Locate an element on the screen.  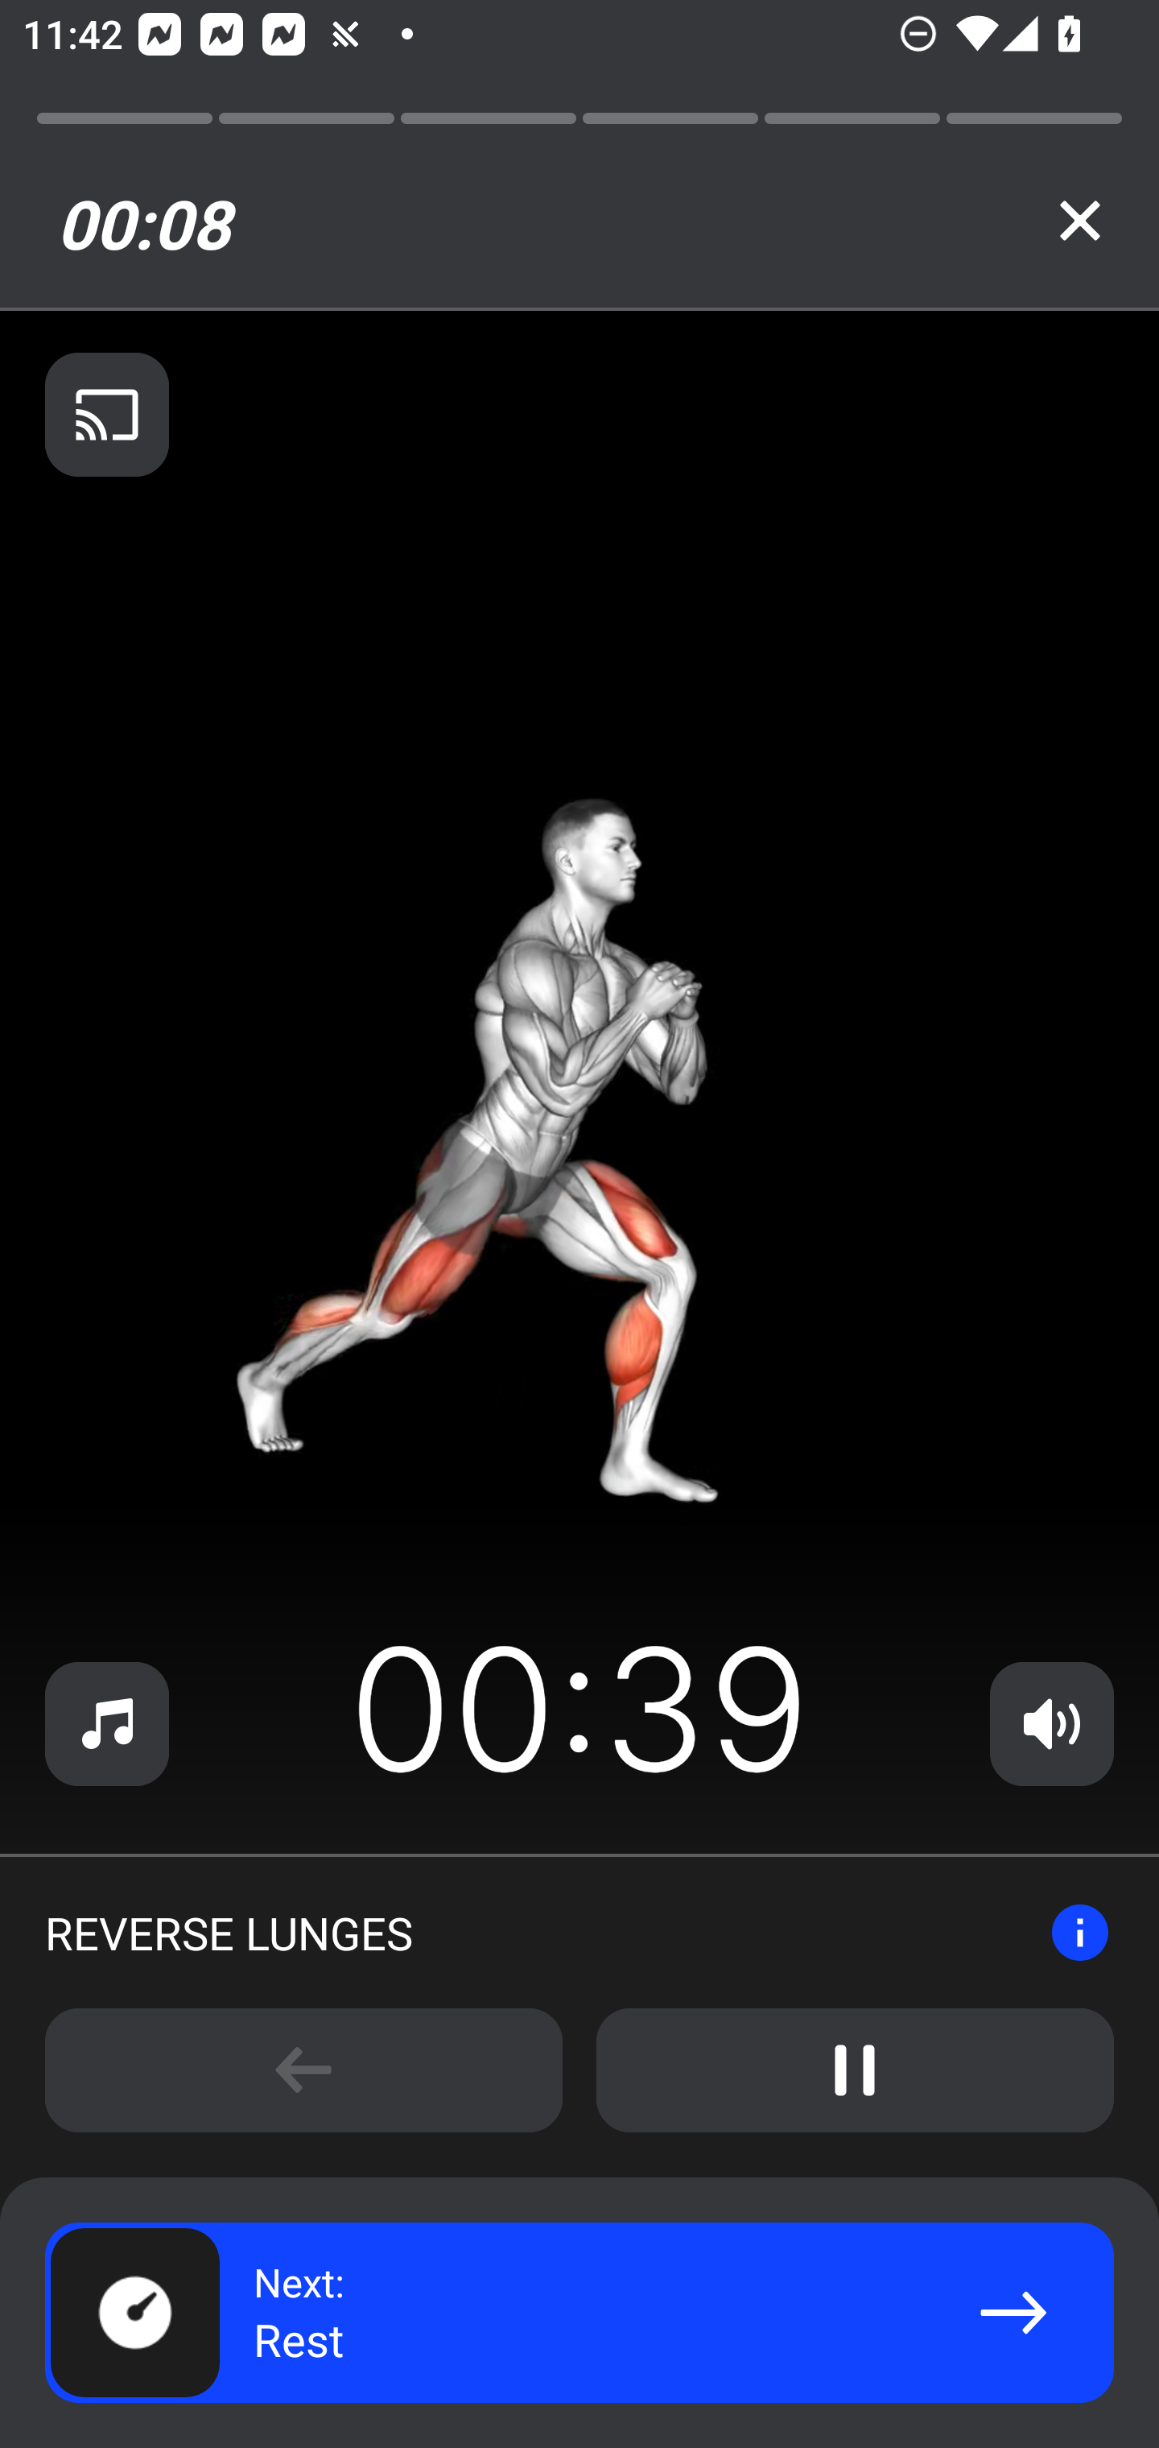
Next: Rest is located at coordinates (579, 2313).